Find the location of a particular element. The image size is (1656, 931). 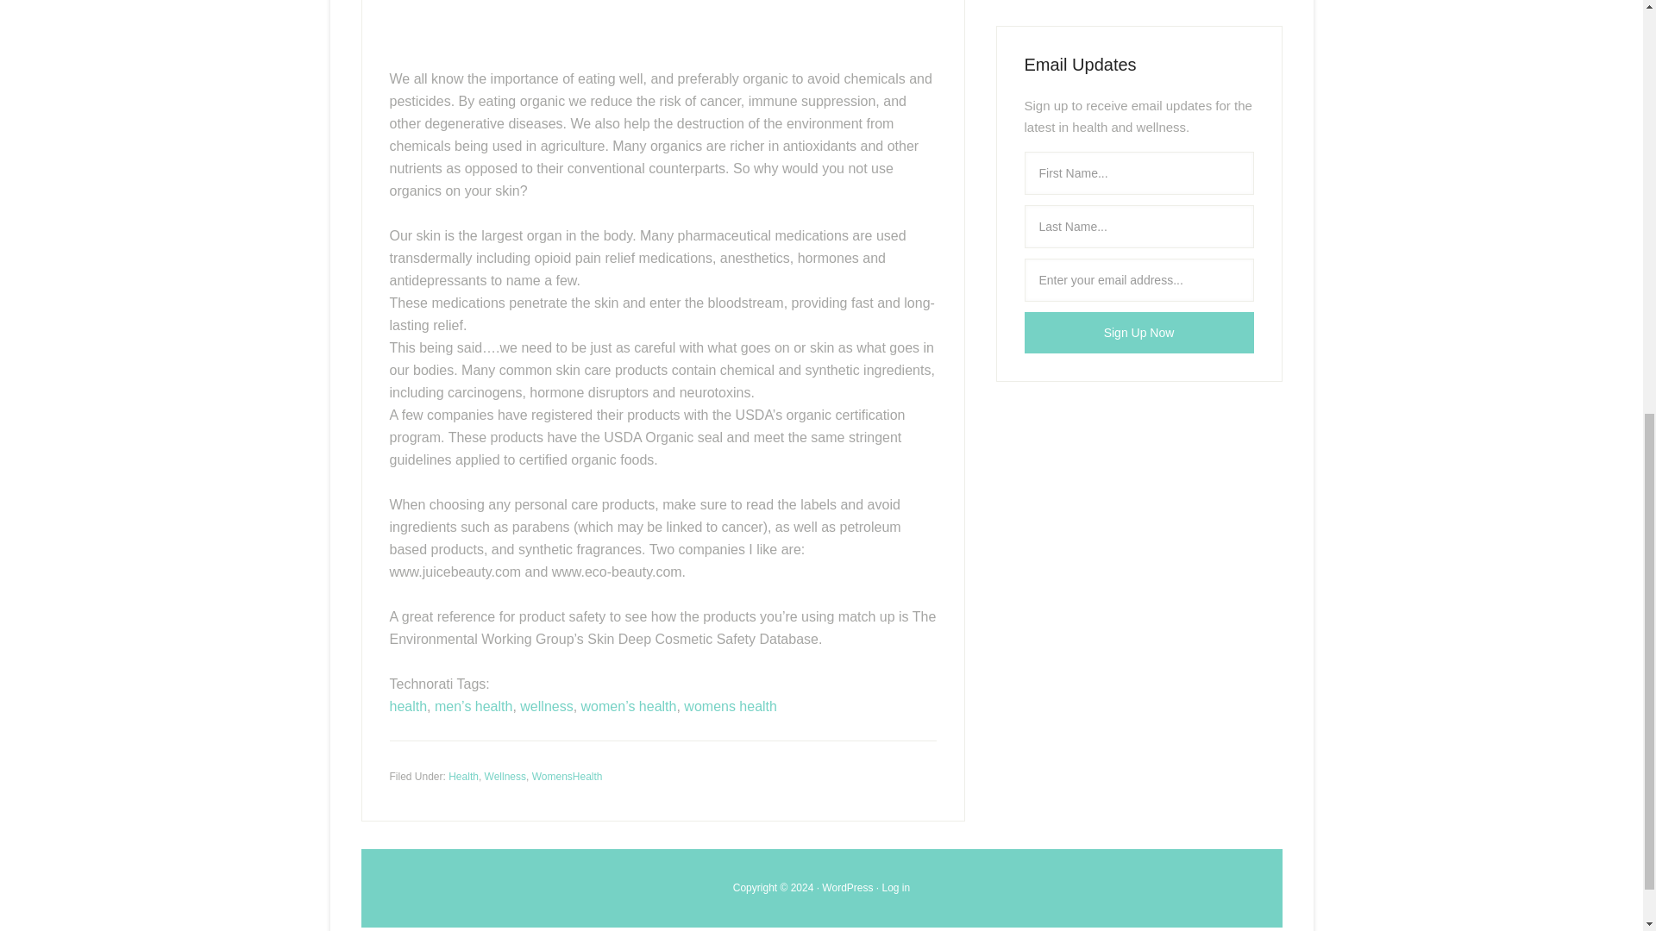

Sign Up Now is located at coordinates (1138, 333).